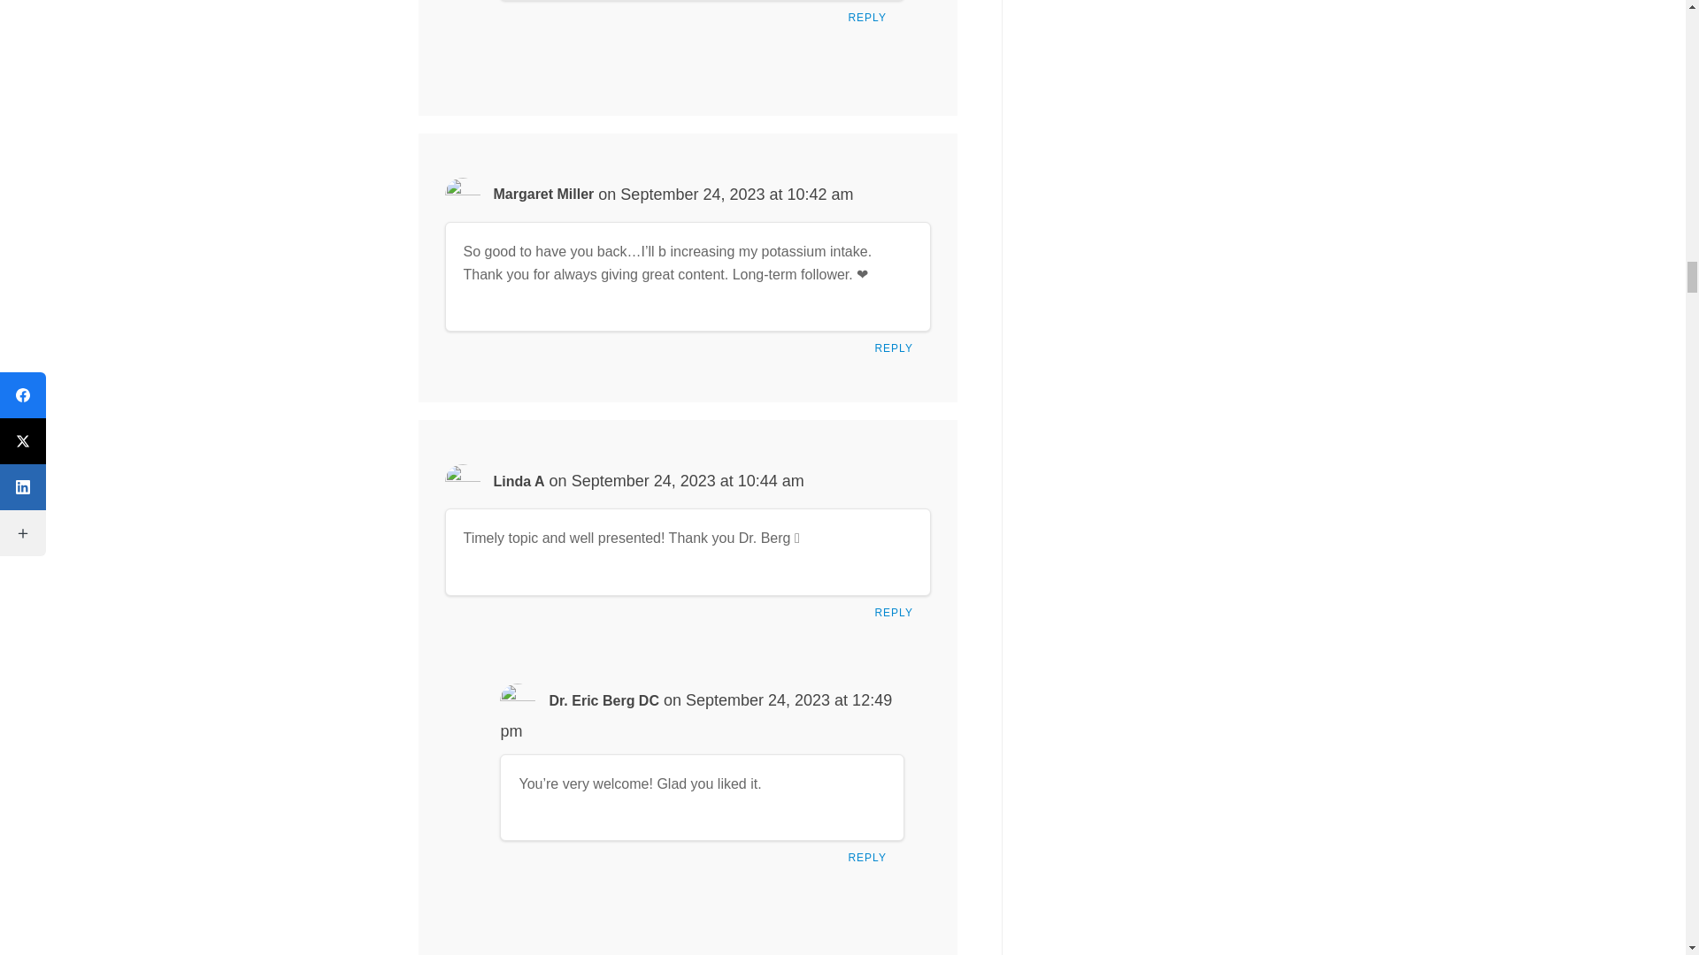 The image size is (1699, 955). I want to click on REPLY, so click(897, 617).